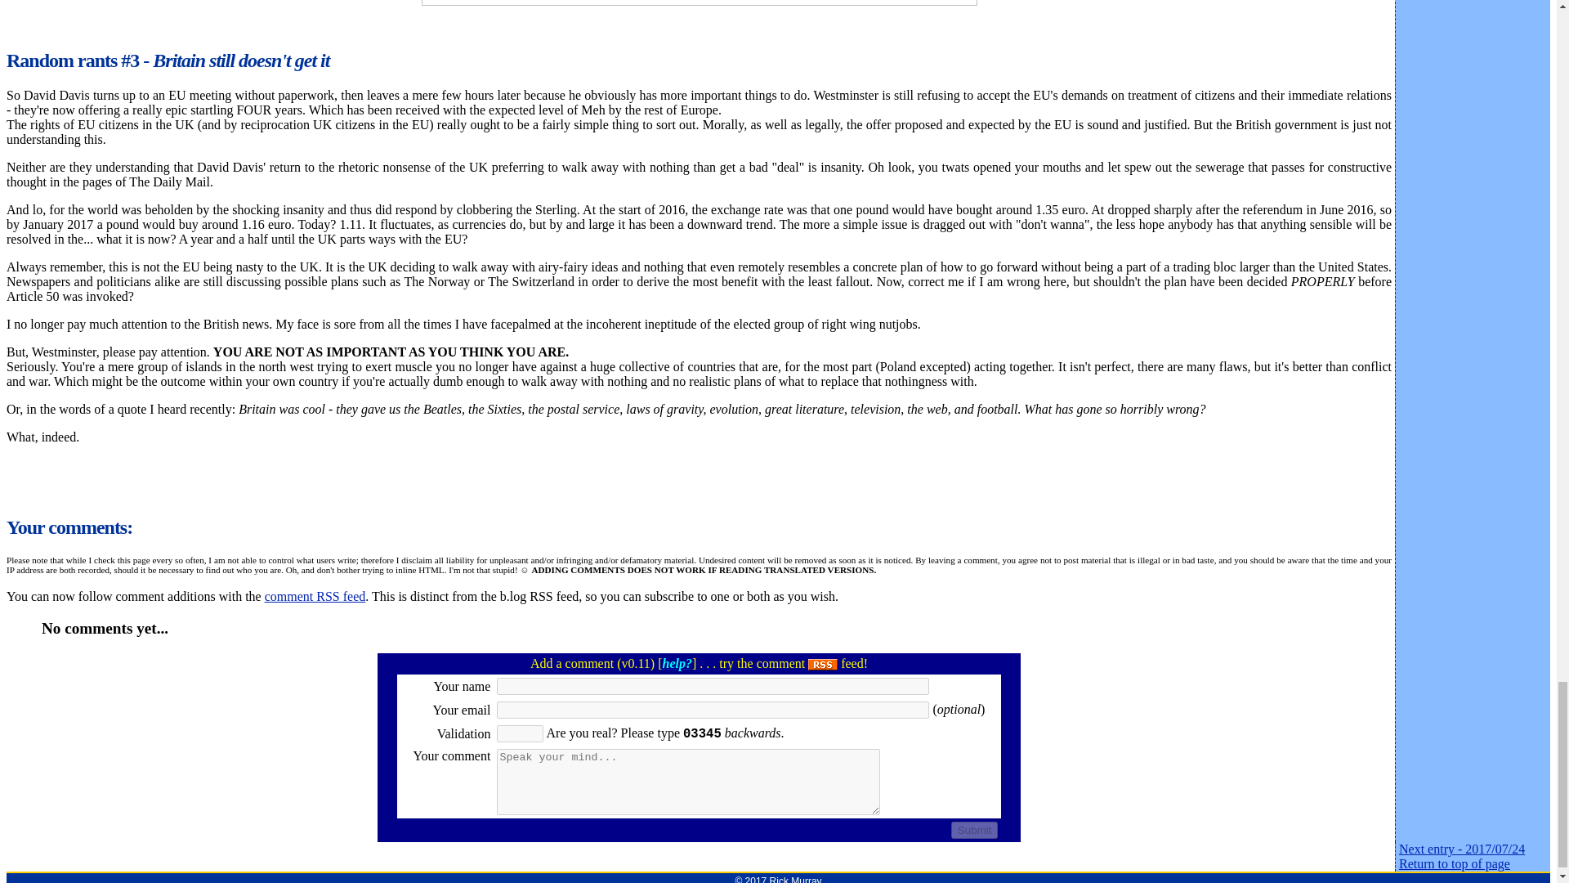  What do you see at coordinates (315, 596) in the screenshot?
I see `comment RSS feed` at bounding box center [315, 596].